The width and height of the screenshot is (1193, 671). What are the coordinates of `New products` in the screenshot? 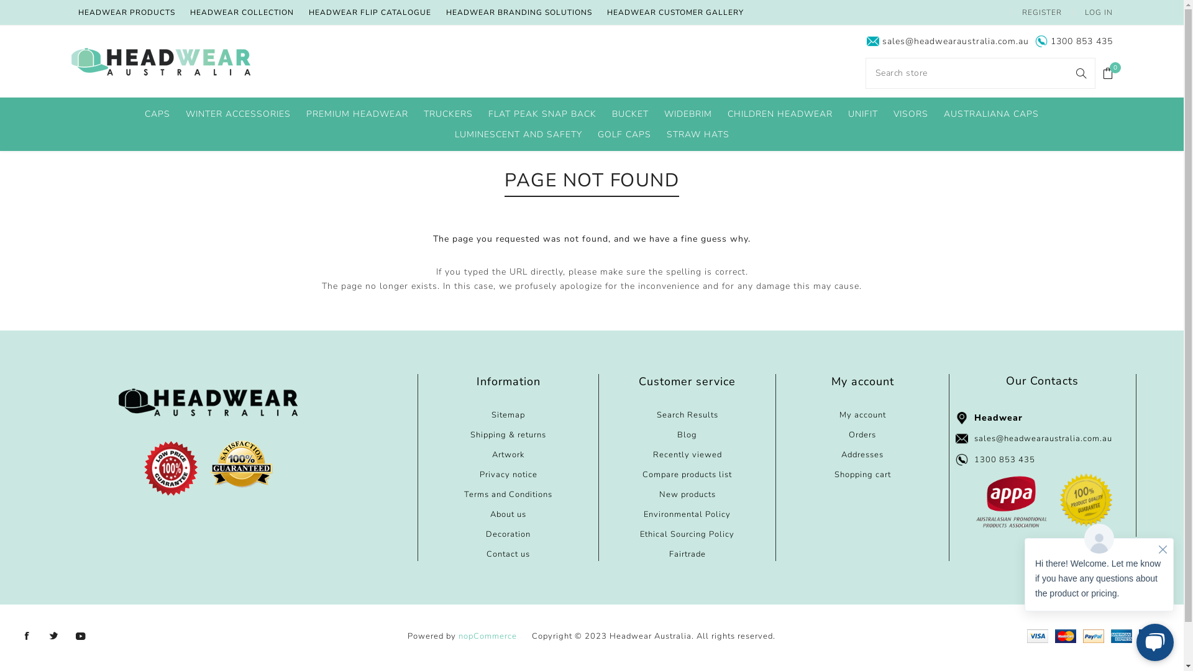 It's located at (687, 495).